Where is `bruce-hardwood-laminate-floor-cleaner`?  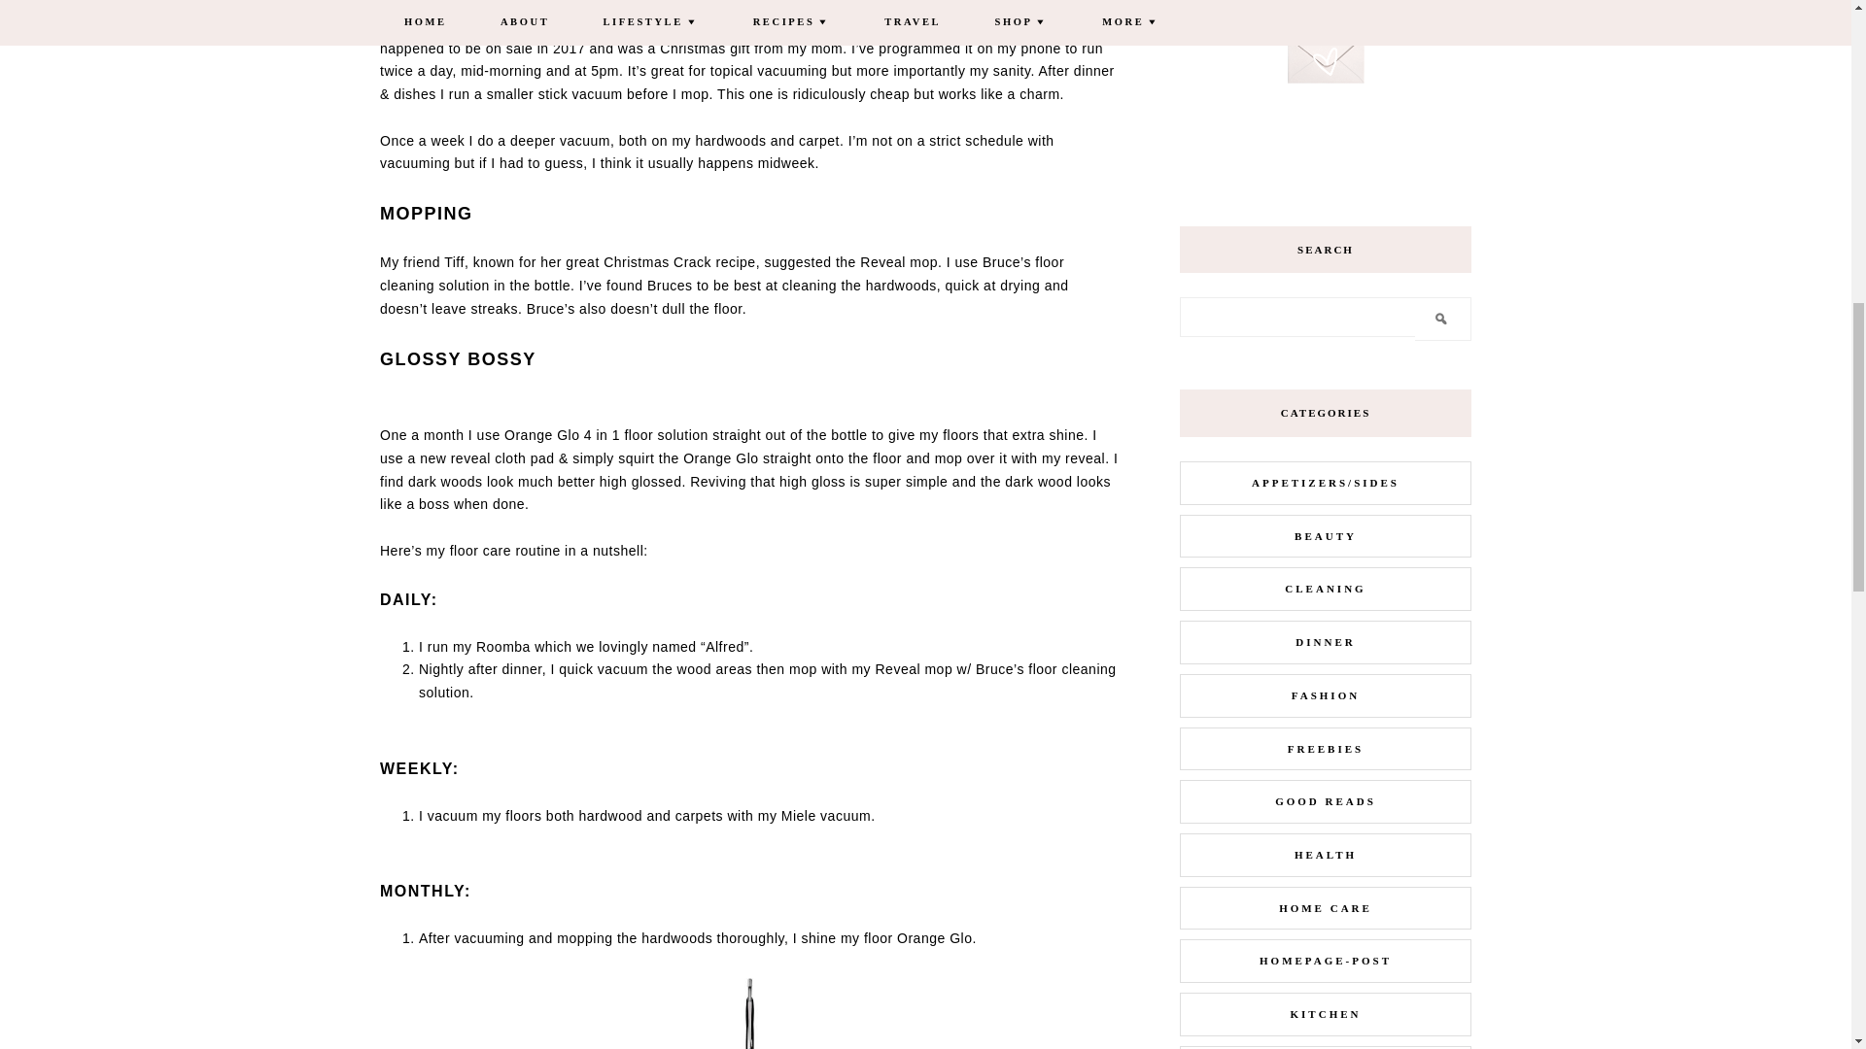
bruce-hardwood-laminate-floor-cleaner is located at coordinates (603, 1013).